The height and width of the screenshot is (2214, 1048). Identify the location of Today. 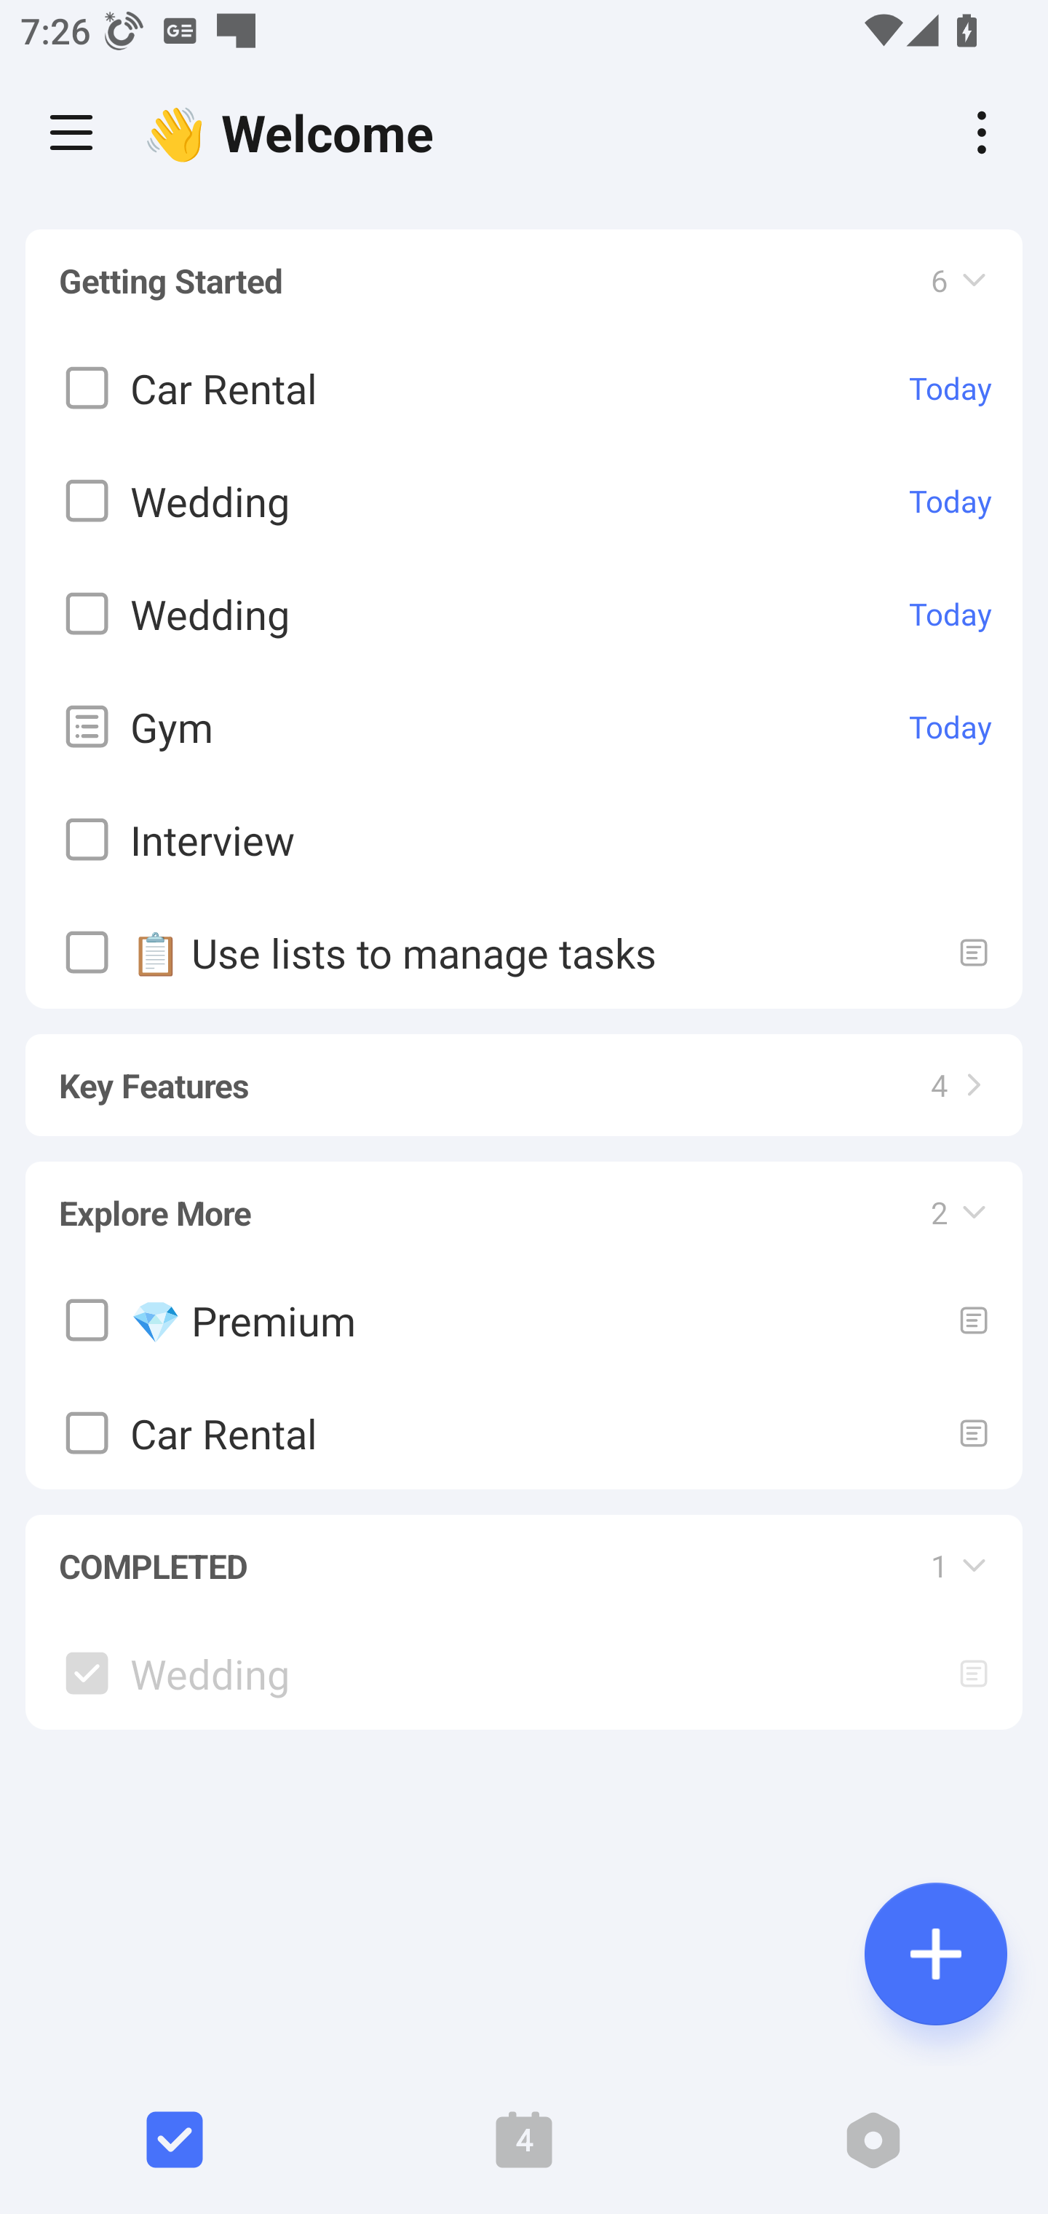
(950, 501).